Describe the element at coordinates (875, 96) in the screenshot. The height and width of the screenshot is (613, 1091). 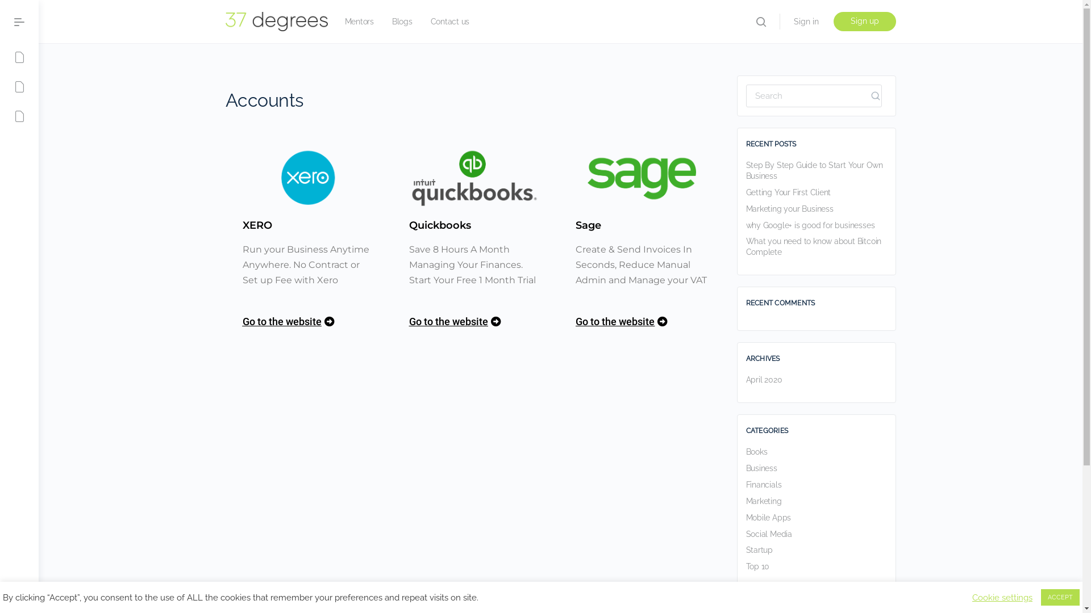
I see `Search` at that location.